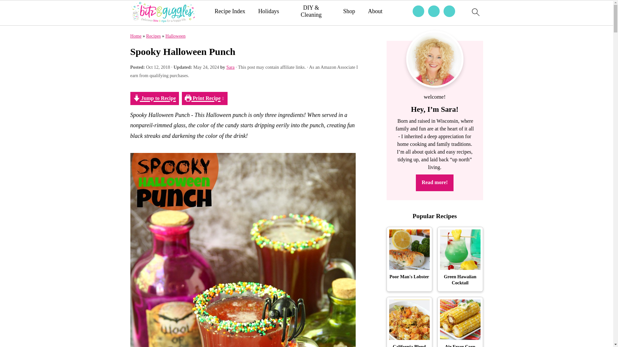 Image resolution: width=618 pixels, height=347 pixels. Describe the element at coordinates (349, 12) in the screenshot. I see `Shop` at that location.